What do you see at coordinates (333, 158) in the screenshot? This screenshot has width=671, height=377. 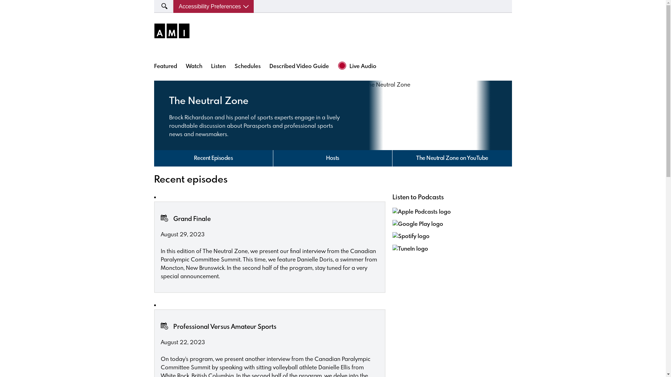 I see `Hosts` at bounding box center [333, 158].